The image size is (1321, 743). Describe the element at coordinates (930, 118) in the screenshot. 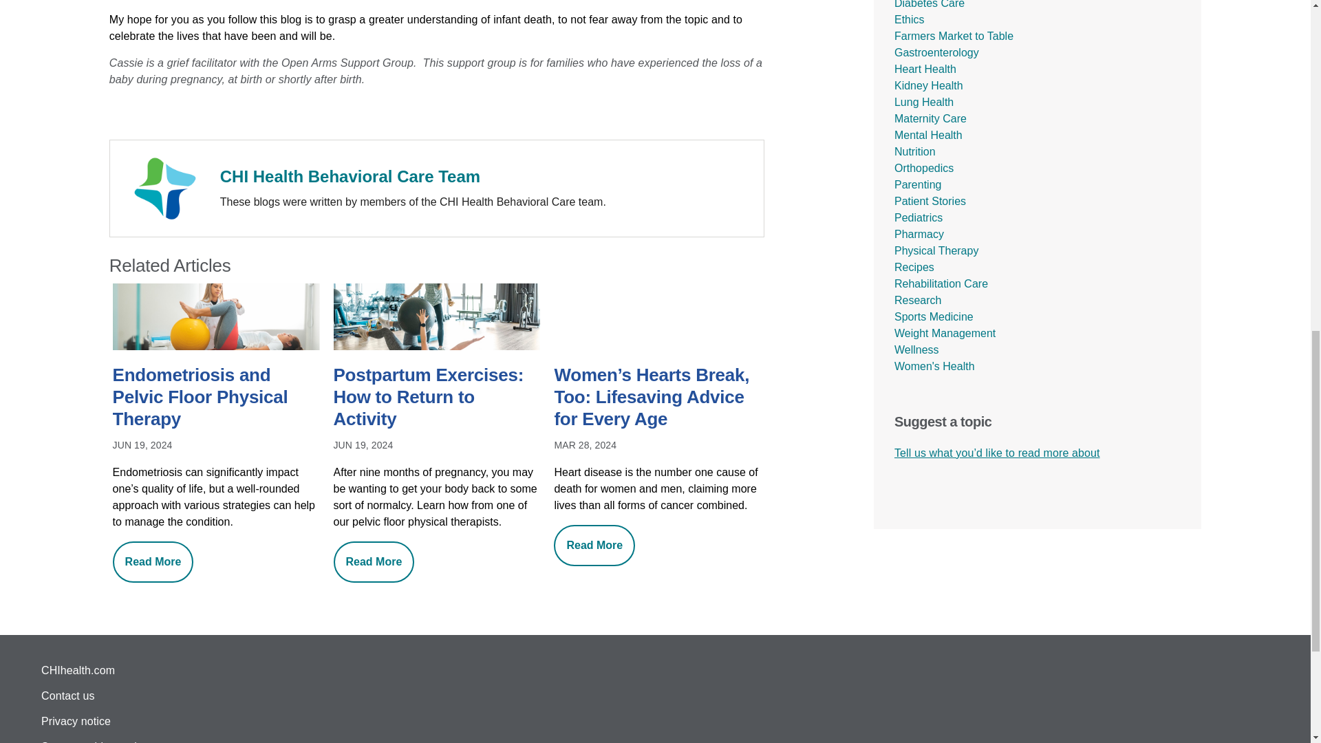

I see `Maternity Care` at that location.